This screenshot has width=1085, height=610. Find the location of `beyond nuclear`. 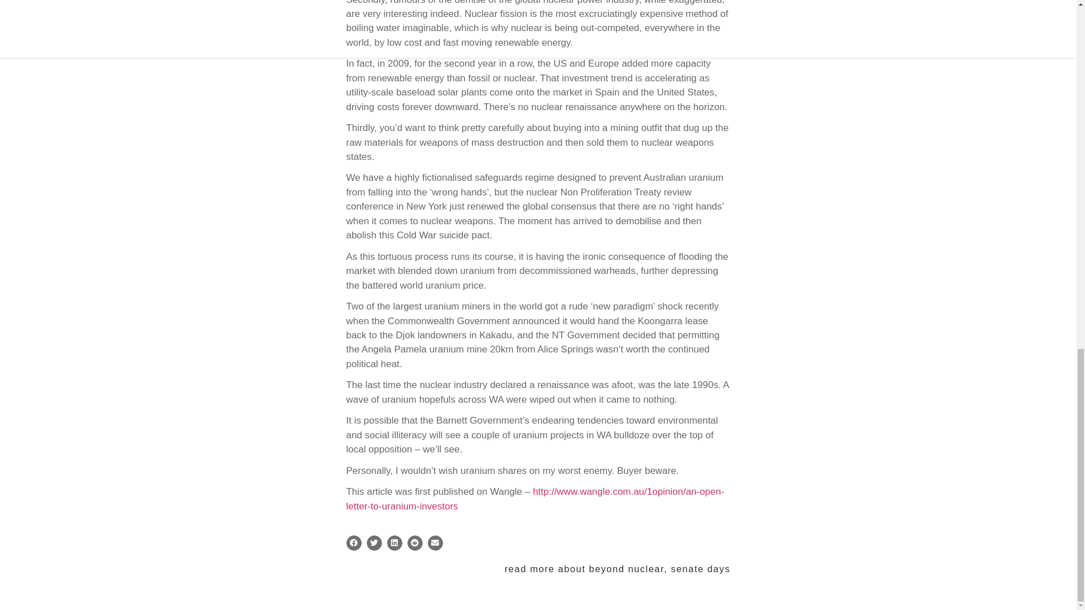

beyond nuclear is located at coordinates (626, 568).